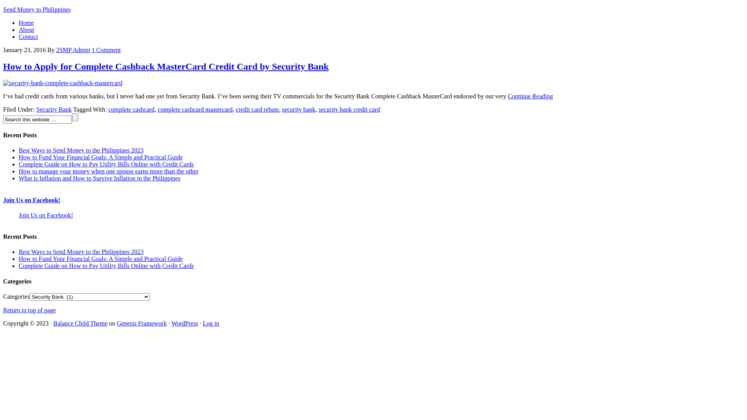  I want to click on complete cashcard, so click(132, 110).